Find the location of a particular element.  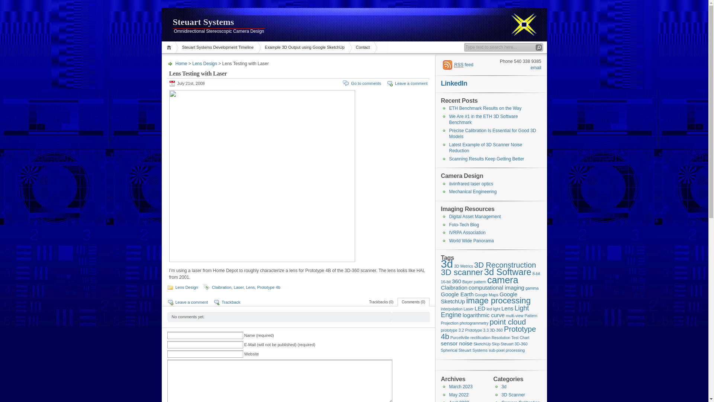

Light Engine is located at coordinates (485, 312).